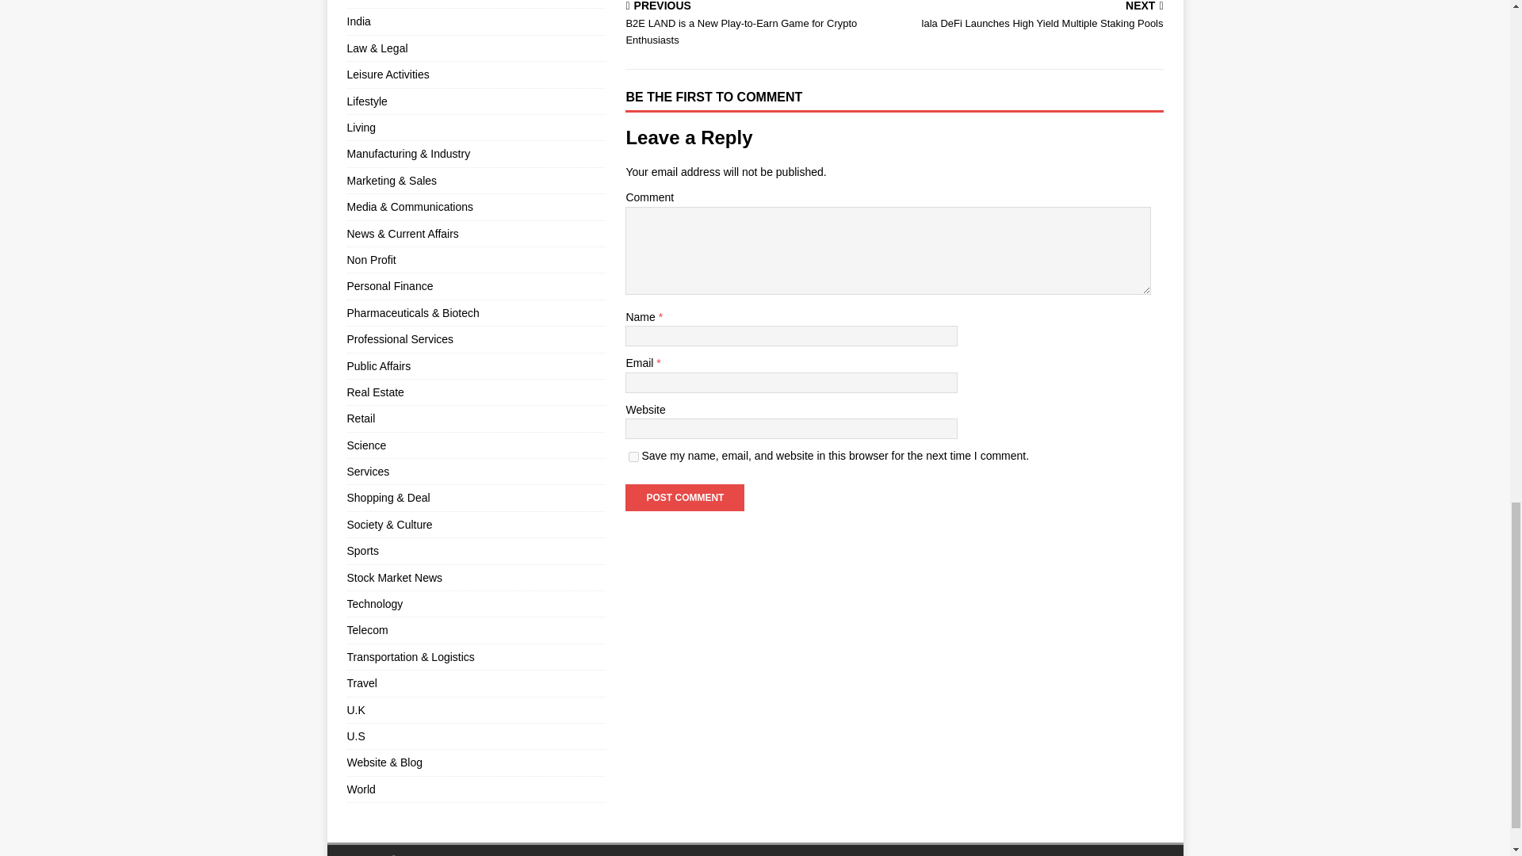 The width and height of the screenshot is (1522, 856). I want to click on Post Comment, so click(633, 457).